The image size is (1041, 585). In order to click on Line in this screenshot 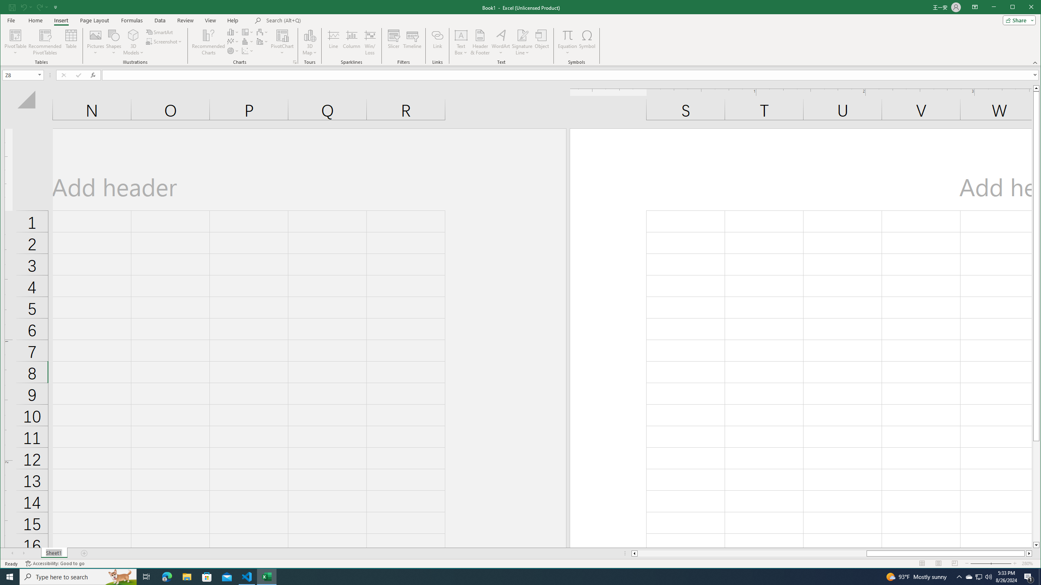, I will do `click(1040, 577)`.